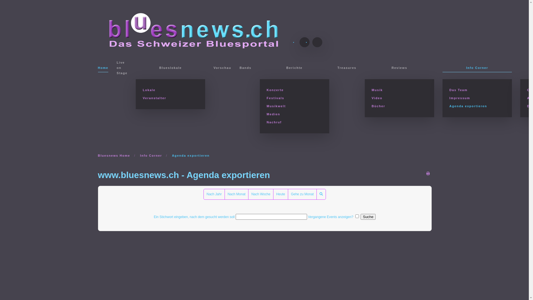 Image resolution: width=533 pixels, height=300 pixels. What do you see at coordinates (170, 68) in the screenshot?
I see `Blueslokale` at bounding box center [170, 68].